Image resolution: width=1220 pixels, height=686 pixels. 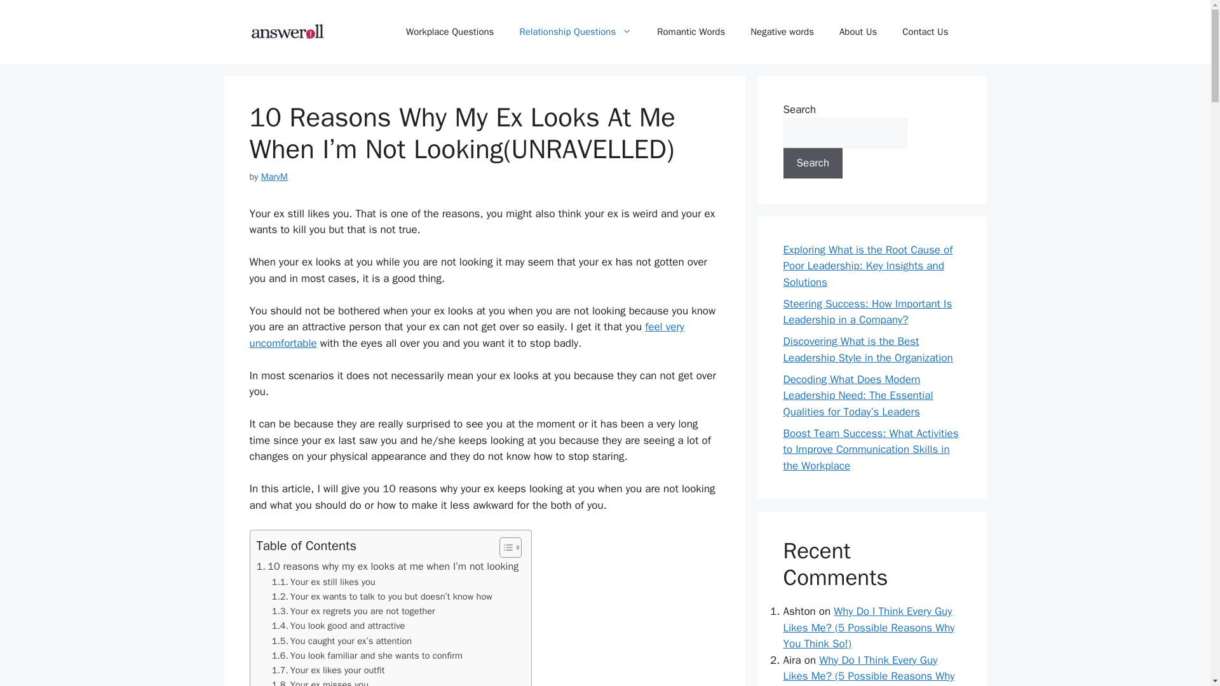 I want to click on Your ex still likes you, so click(x=324, y=582).